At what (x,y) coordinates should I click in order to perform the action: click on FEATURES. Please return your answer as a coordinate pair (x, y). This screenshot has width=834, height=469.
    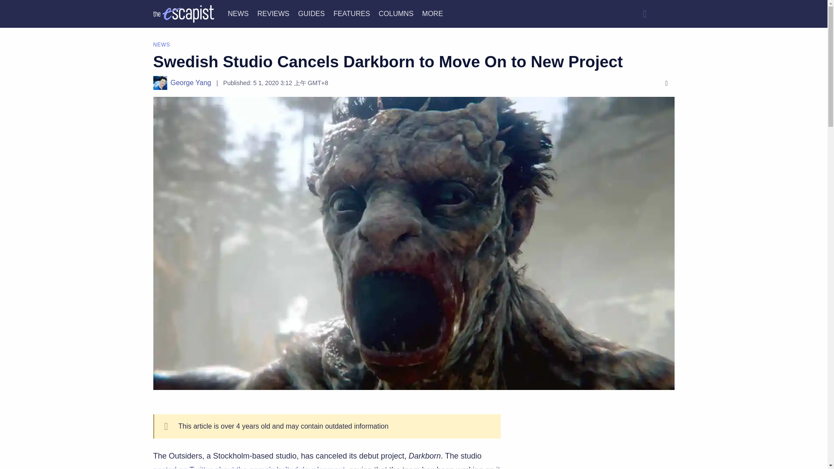
    Looking at the image, I should click on (352, 13).